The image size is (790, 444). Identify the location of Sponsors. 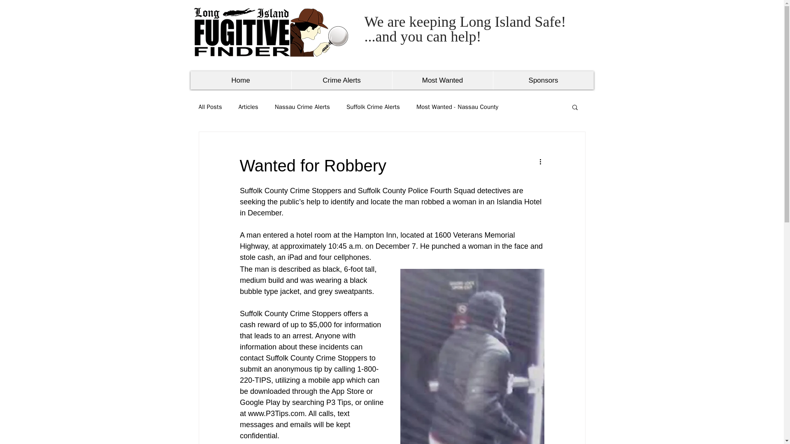
(543, 80).